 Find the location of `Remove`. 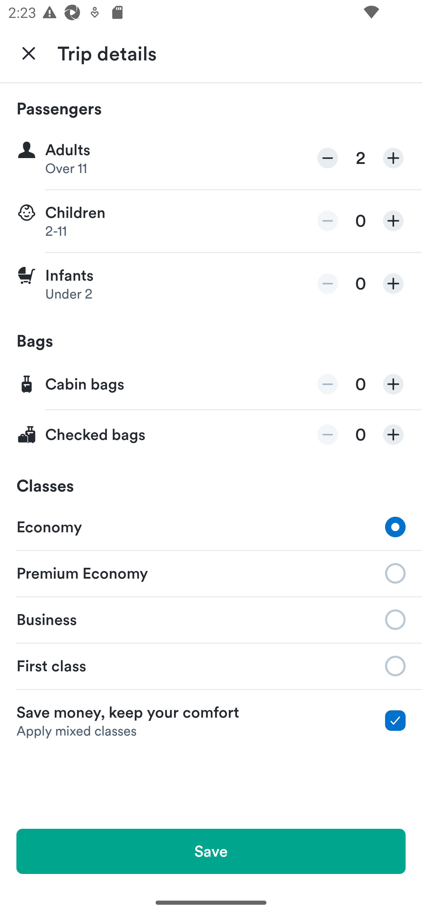

Remove is located at coordinates (328, 384).